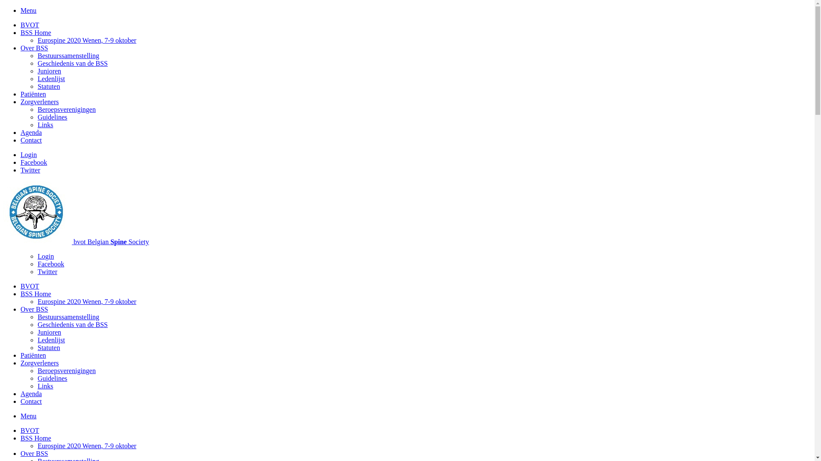 This screenshot has width=821, height=461. I want to click on Beroepsverenigingen, so click(67, 371).